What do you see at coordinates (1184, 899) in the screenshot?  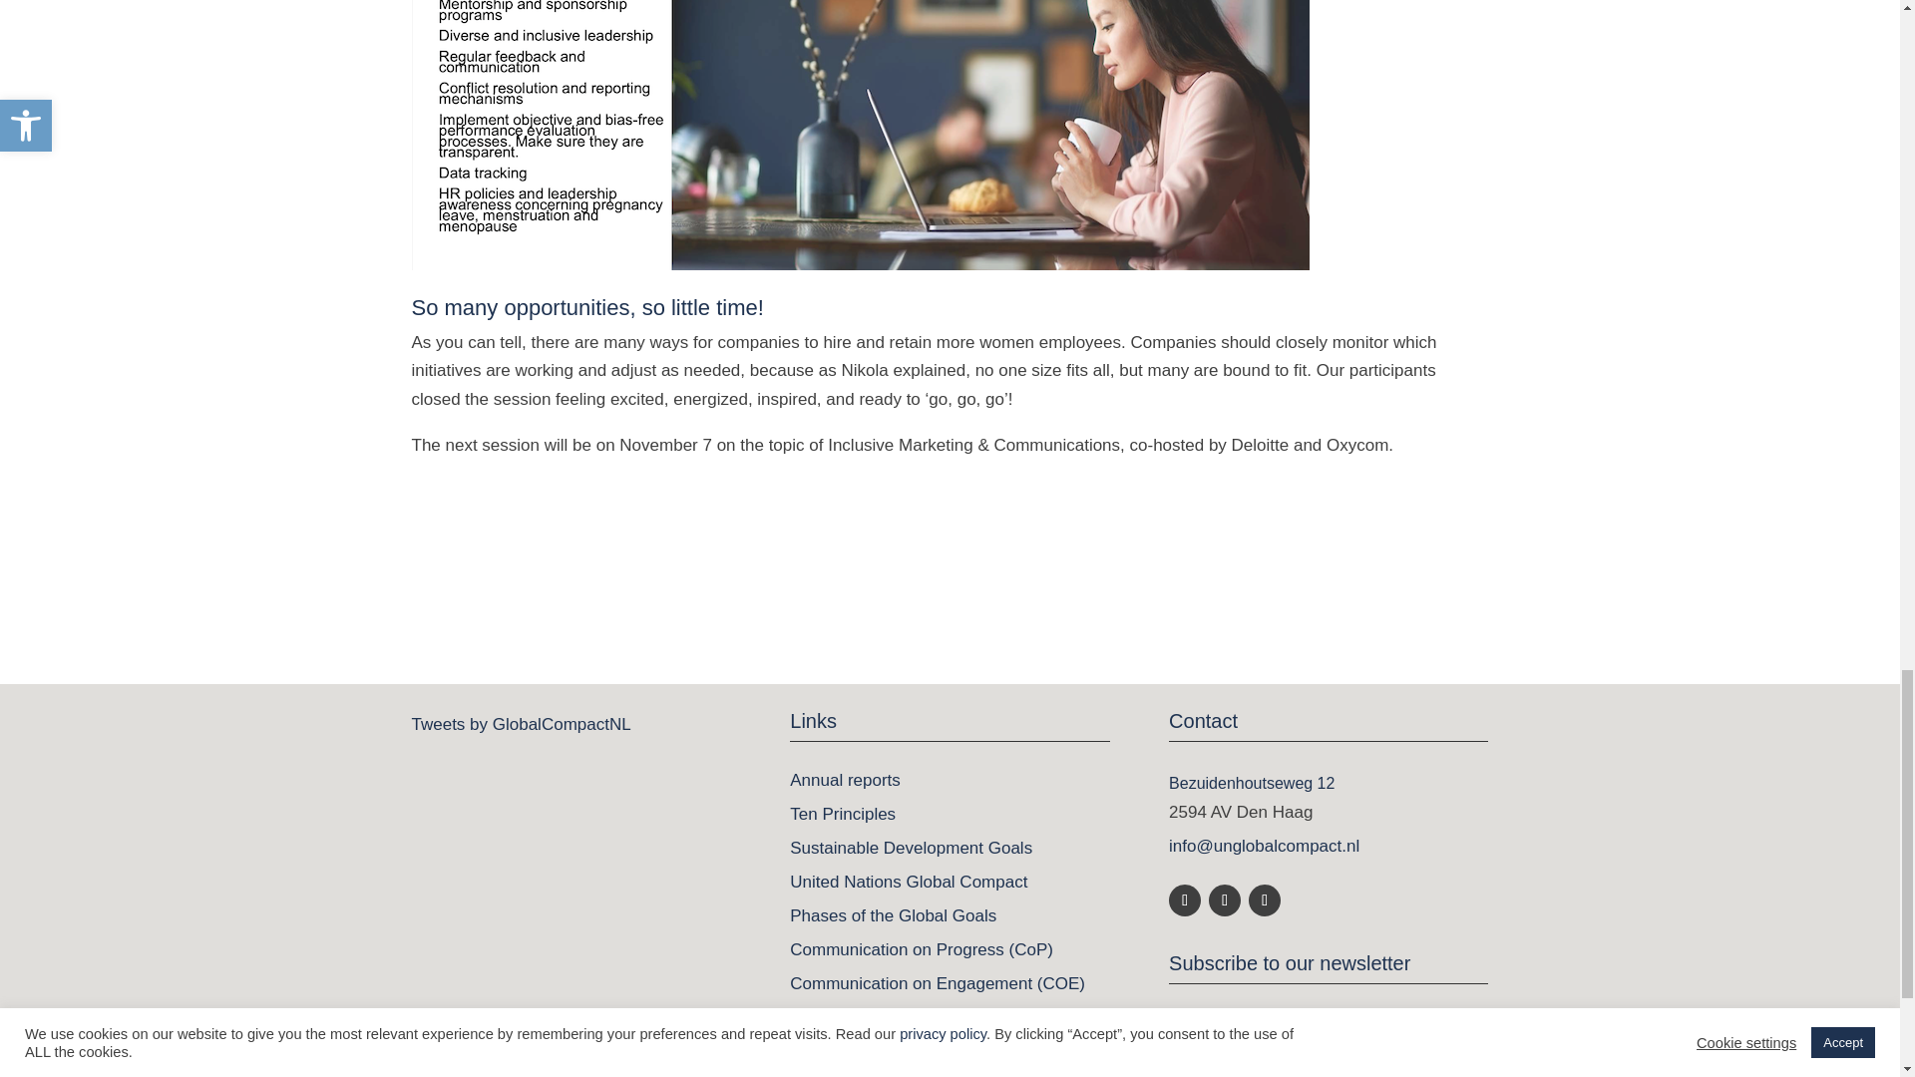 I see `Follow on LinkedIn` at bounding box center [1184, 899].